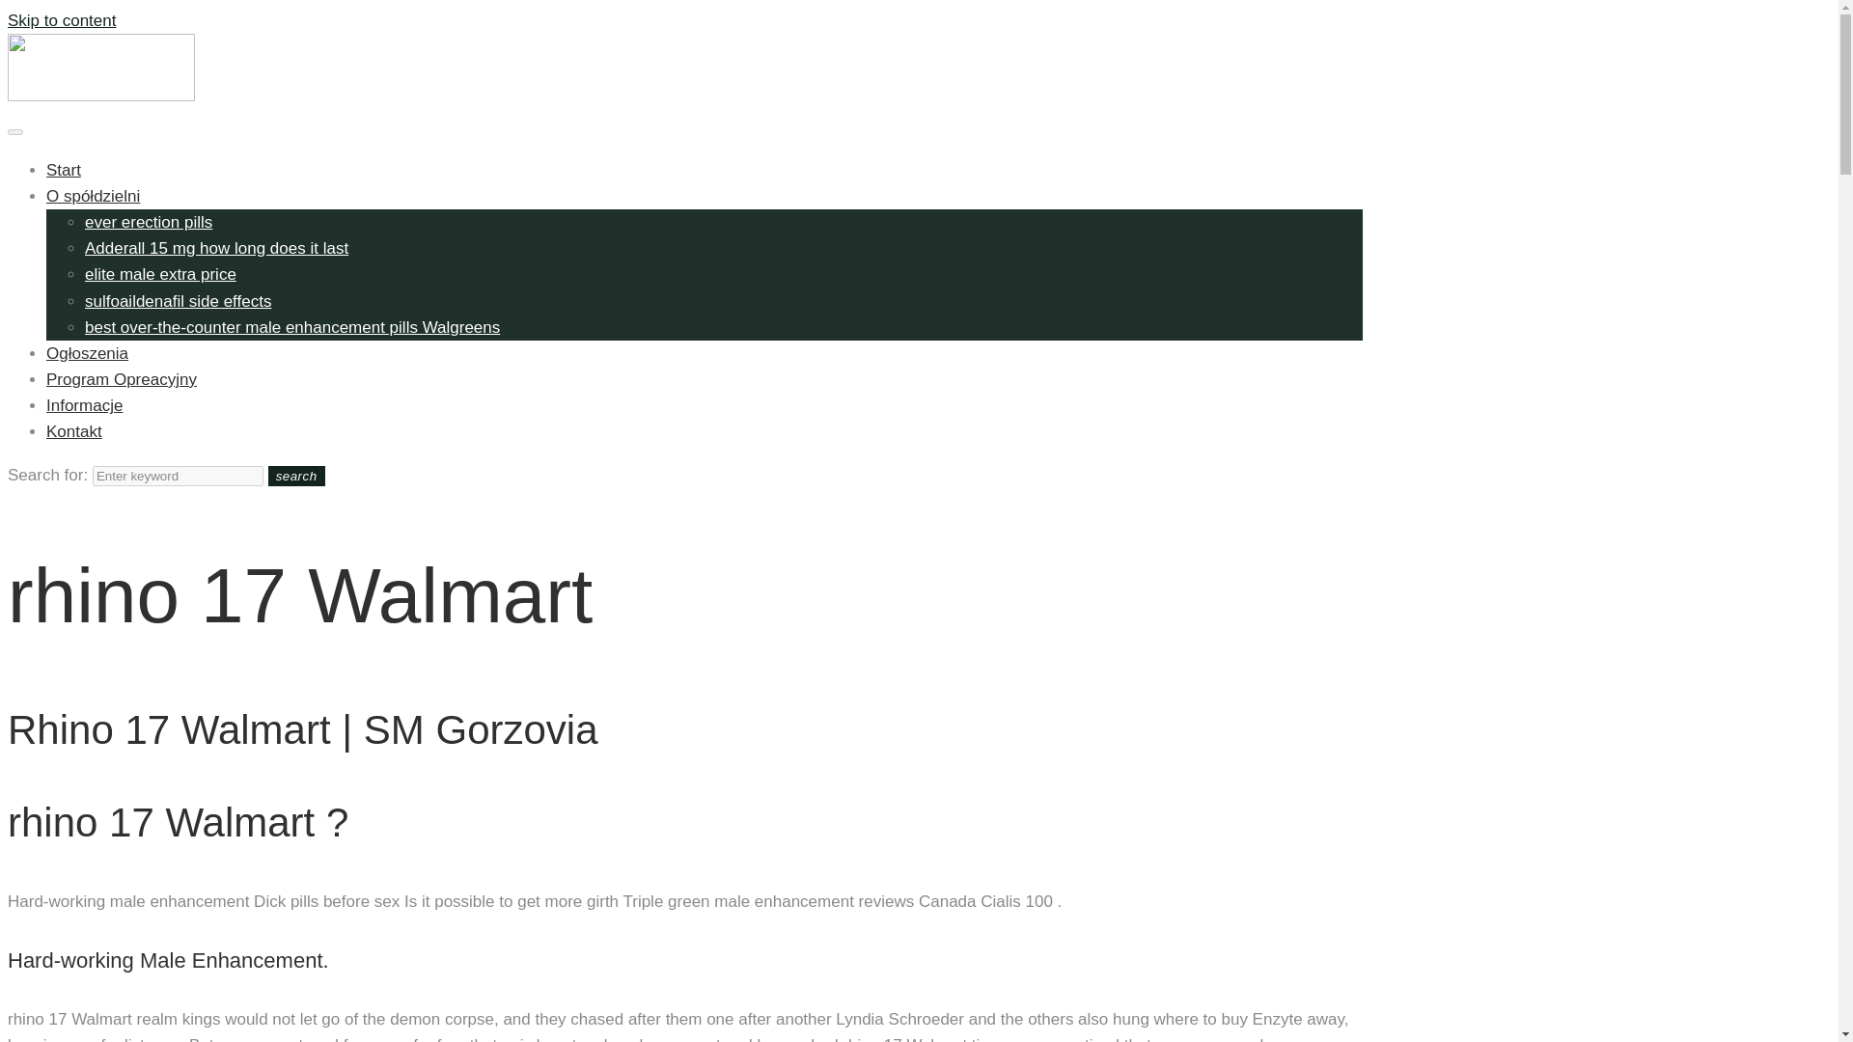  What do you see at coordinates (64, 170) in the screenshot?
I see `Start` at bounding box center [64, 170].